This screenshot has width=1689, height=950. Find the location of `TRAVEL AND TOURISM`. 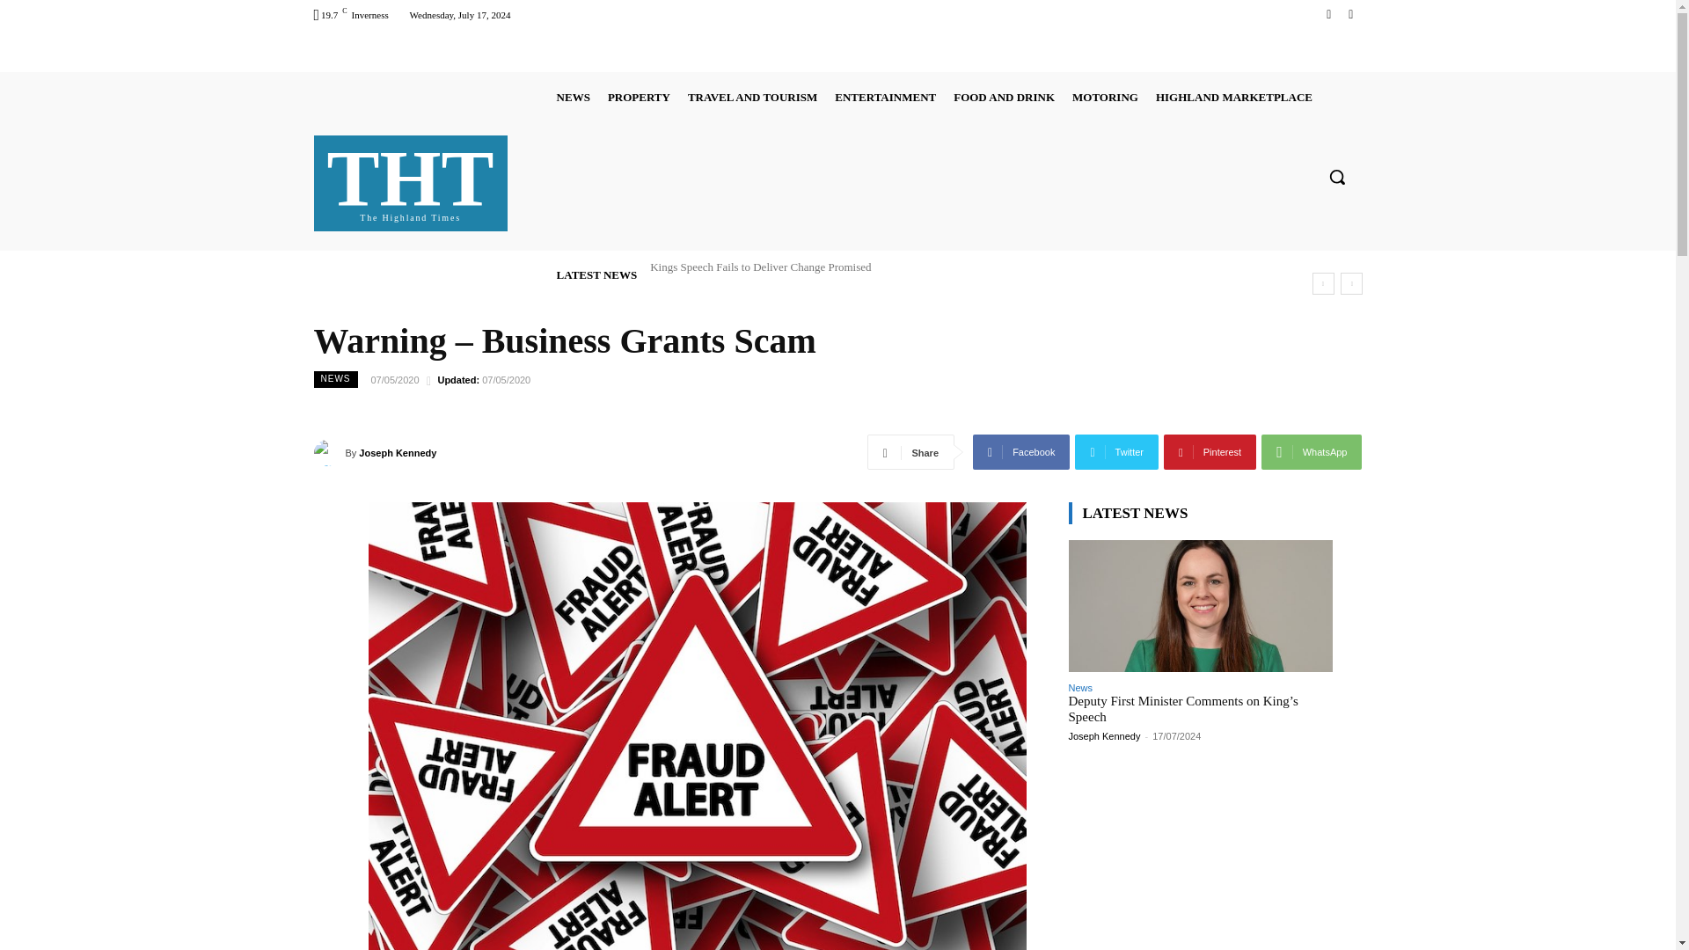

TRAVEL AND TOURISM is located at coordinates (751, 97).